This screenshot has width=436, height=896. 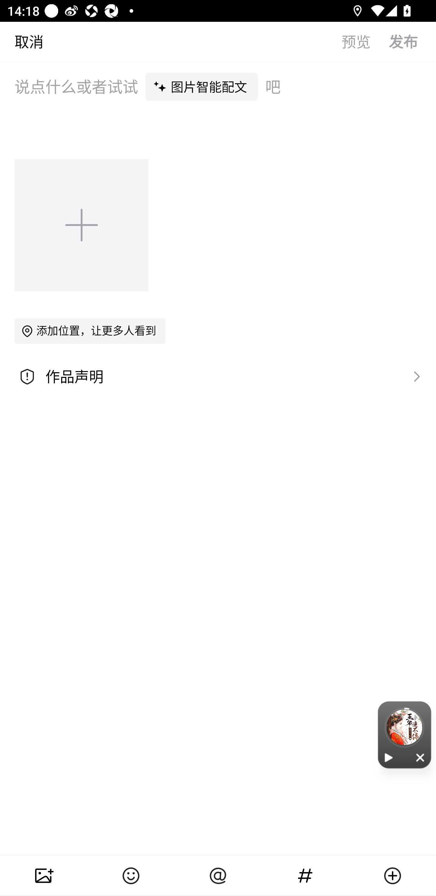 What do you see at coordinates (389, 757) in the screenshot?
I see `播放` at bounding box center [389, 757].